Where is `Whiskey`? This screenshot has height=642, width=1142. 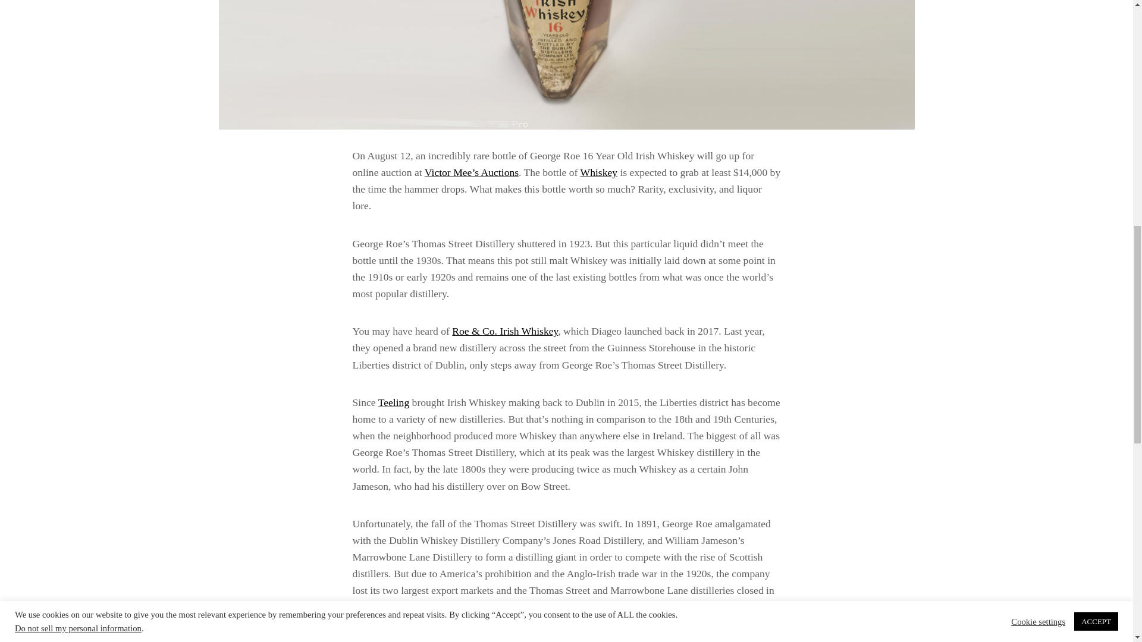
Whiskey is located at coordinates (598, 172).